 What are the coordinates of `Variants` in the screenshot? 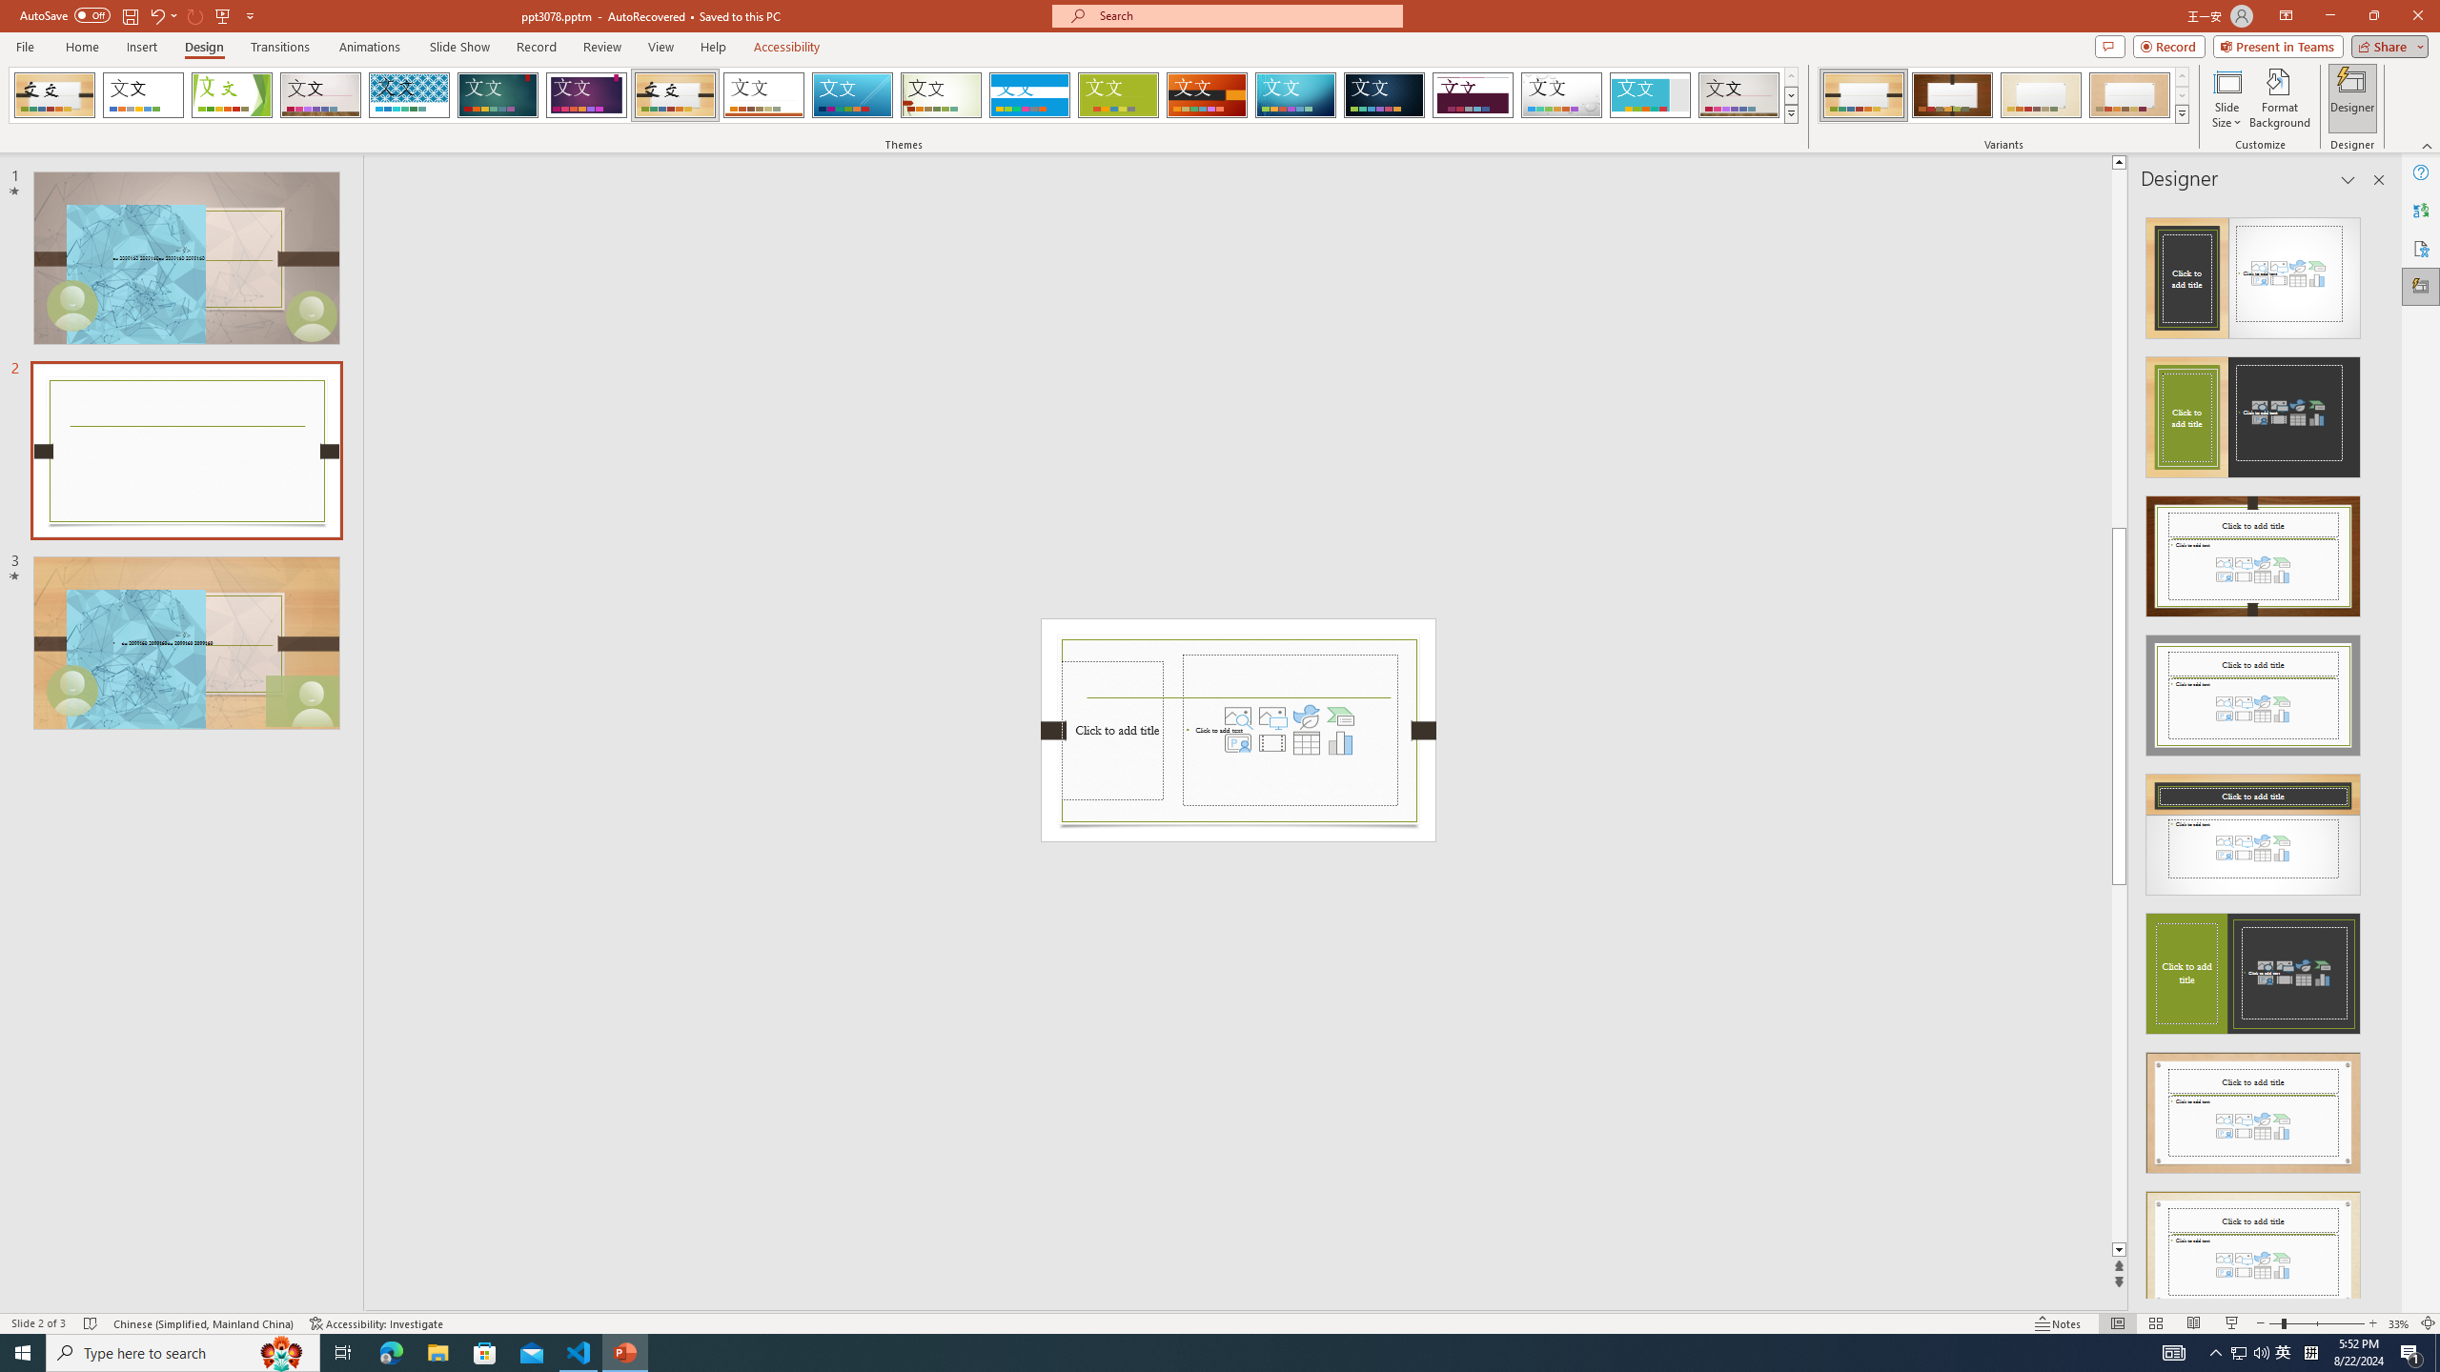 It's located at (2181, 113).